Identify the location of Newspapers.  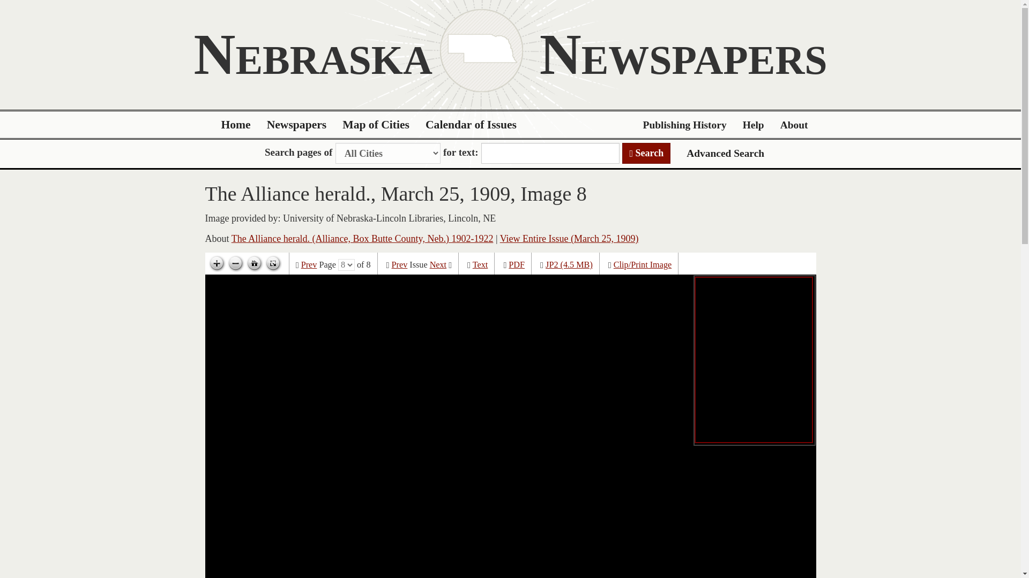
(297, 125).